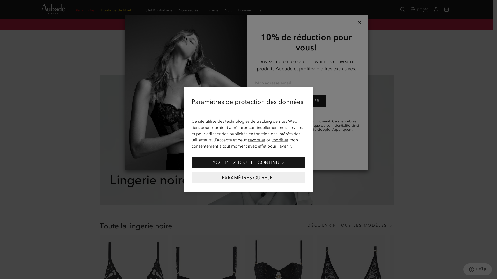  Describe the element at coordinates (261, 9) in the screenshot. I see `Bain` at that location.